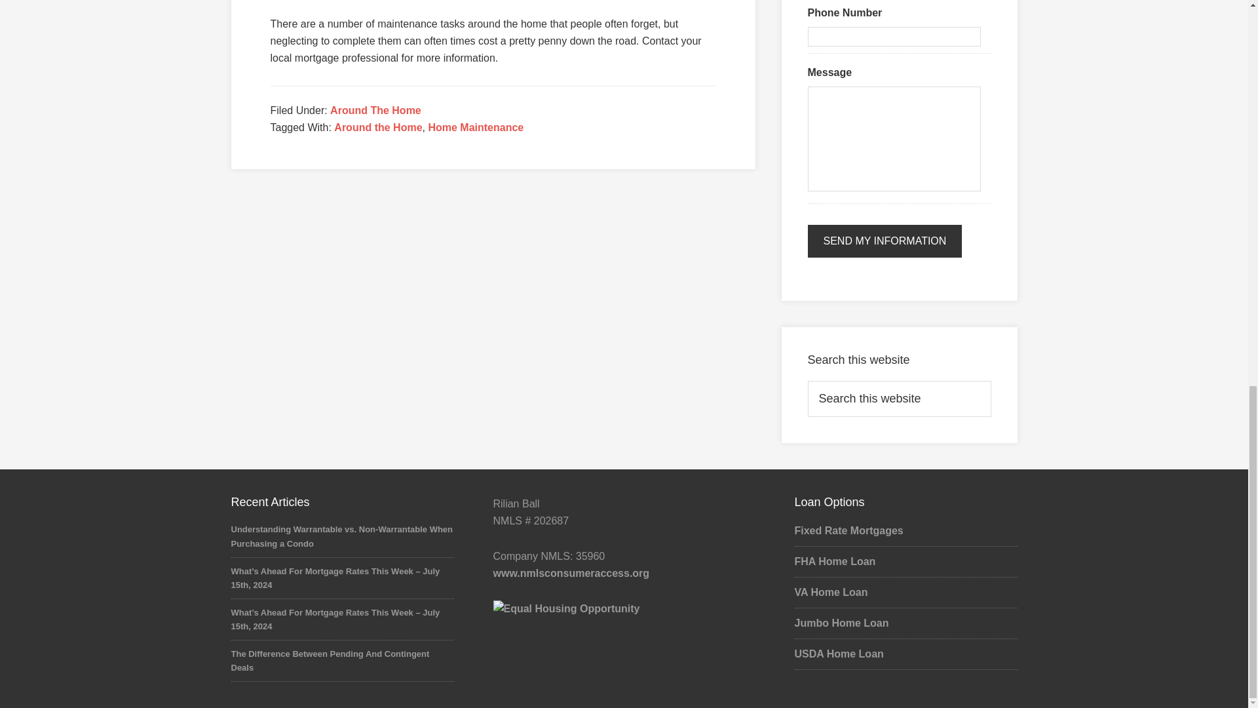 This screenshot has height=708, width=1258. I want to click on Jumbo Home Loan, so click(841, 623).